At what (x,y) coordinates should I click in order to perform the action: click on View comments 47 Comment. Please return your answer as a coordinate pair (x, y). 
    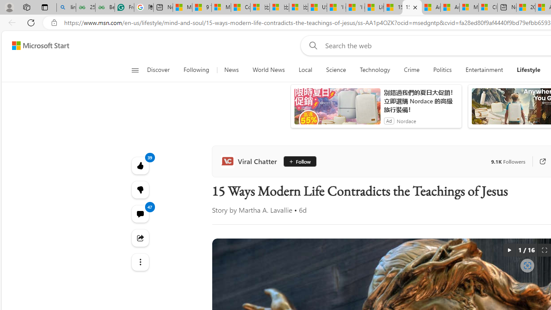
    Looking at the image, I should click on (139, 214).